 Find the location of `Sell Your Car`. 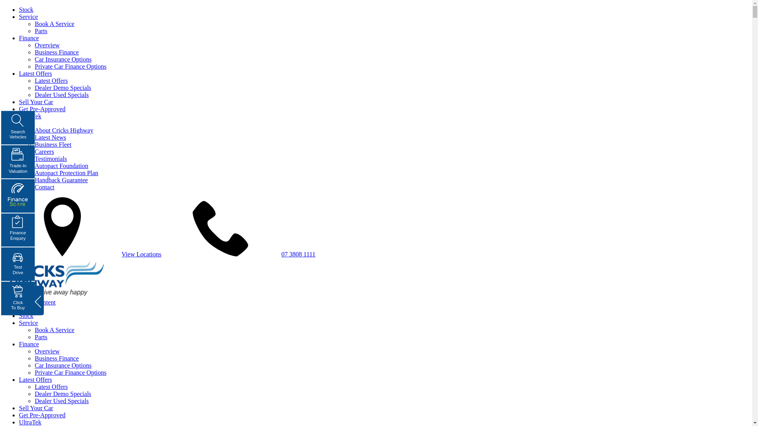

Sell Your Car is located at coordinates (36, 102).